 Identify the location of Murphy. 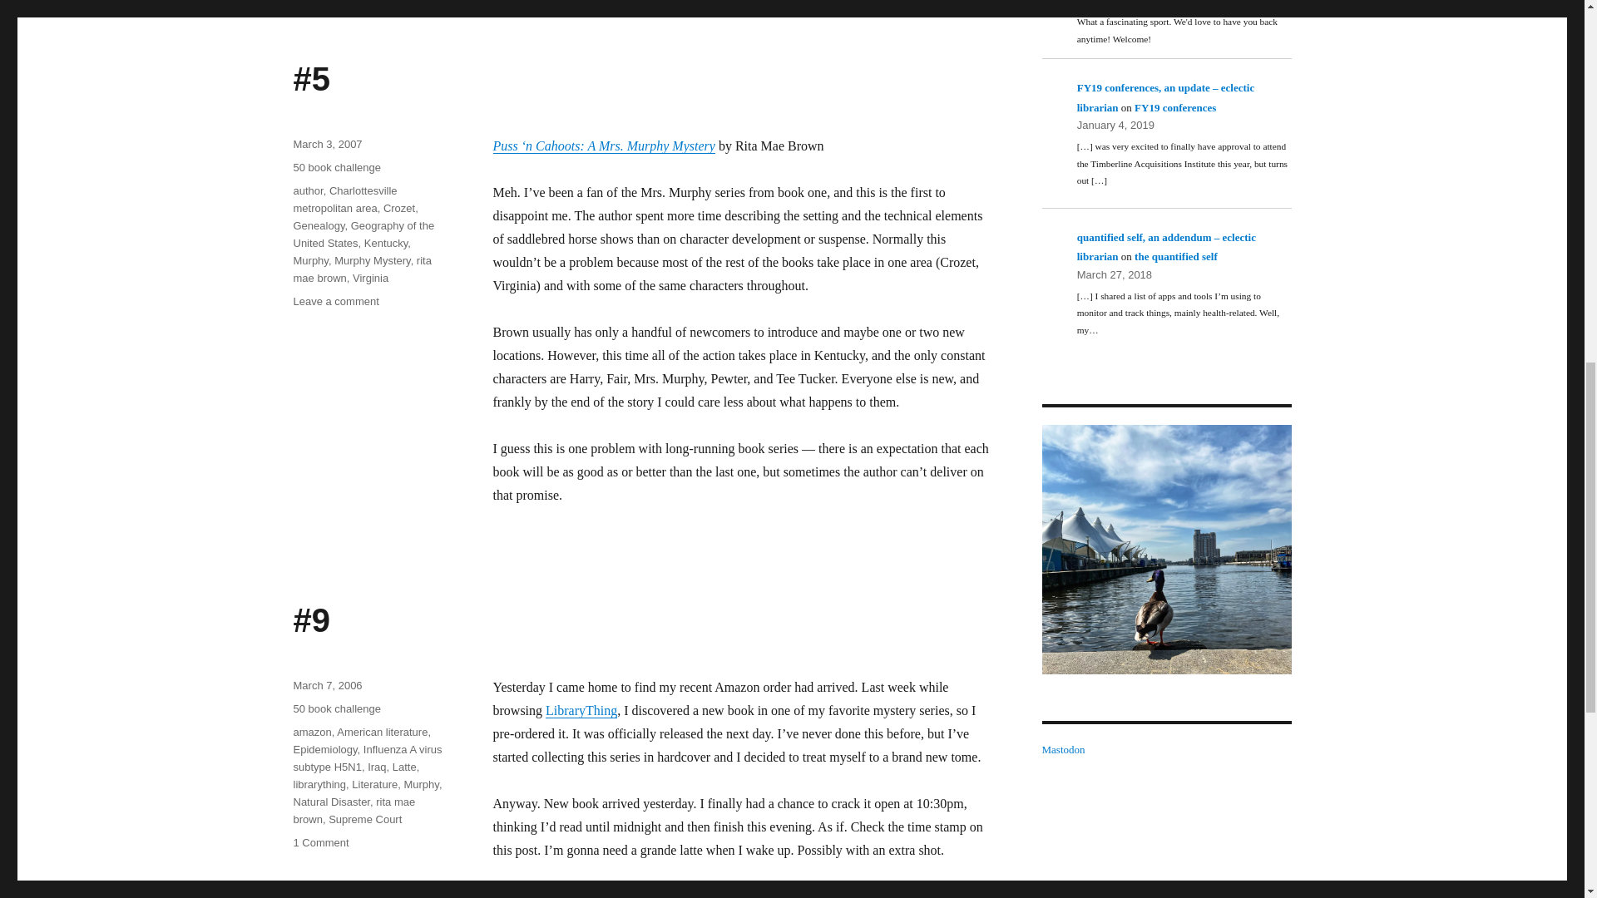
(309, 259).